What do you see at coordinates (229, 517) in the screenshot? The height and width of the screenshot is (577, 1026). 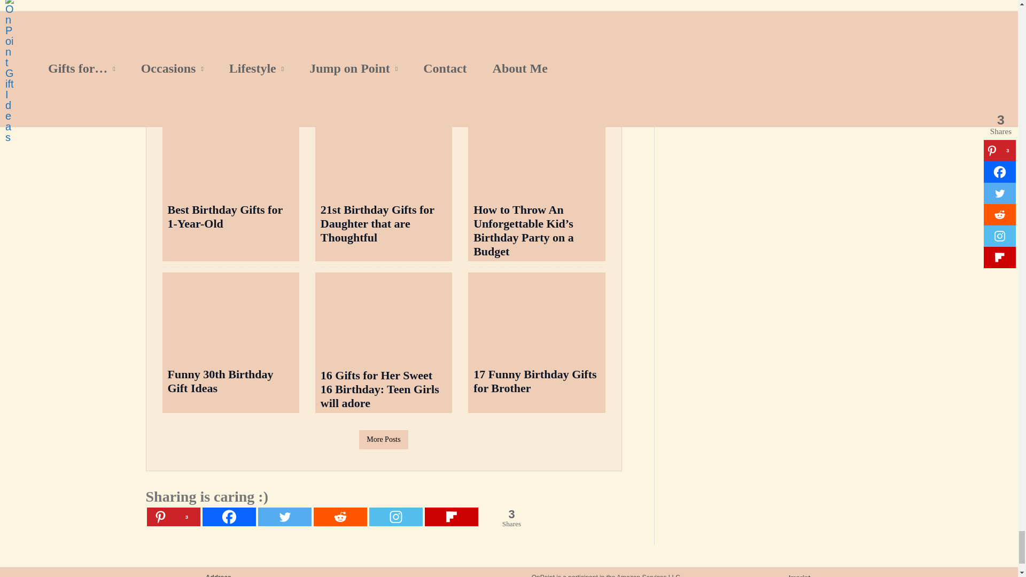 I see `Facebook` at bounding box center [229, 517].